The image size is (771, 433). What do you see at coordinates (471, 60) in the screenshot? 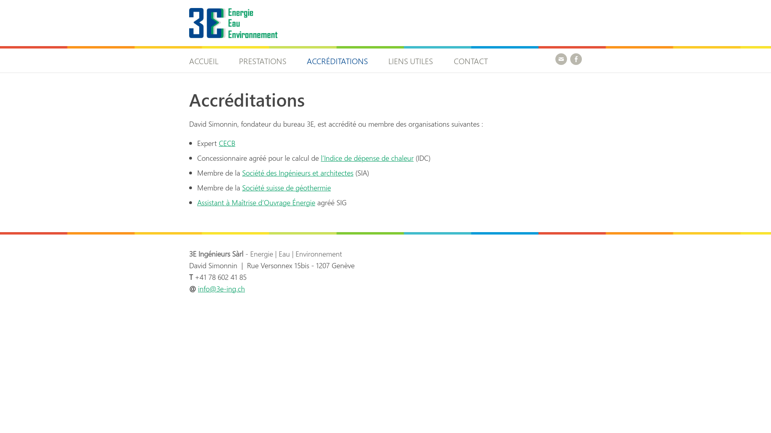
I see `CONTACT` at bounding box center [471, 60].